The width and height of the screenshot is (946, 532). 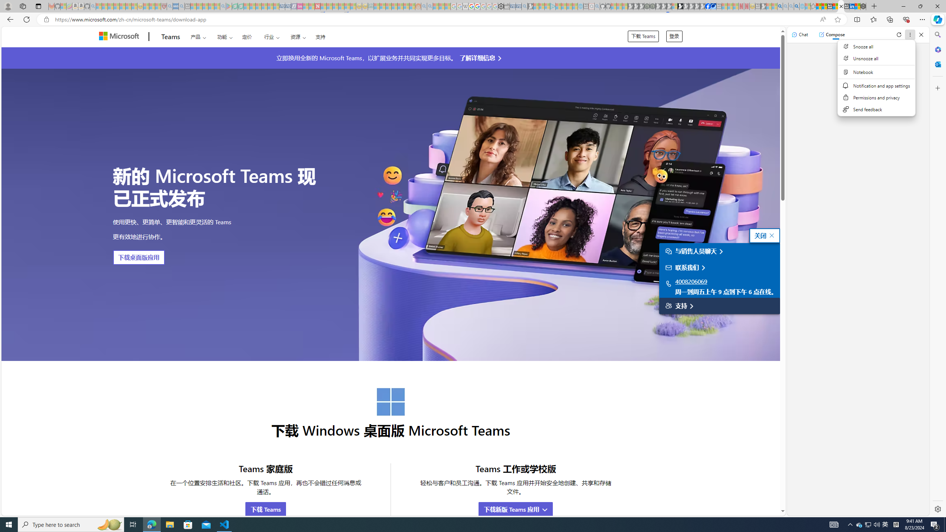 What do you see at coordinates (122, 6) in the screenshot?
I see `New Report Confirms 2023 Was Record Hot | Watch - Sleeping` at bounding box center [122, 6].